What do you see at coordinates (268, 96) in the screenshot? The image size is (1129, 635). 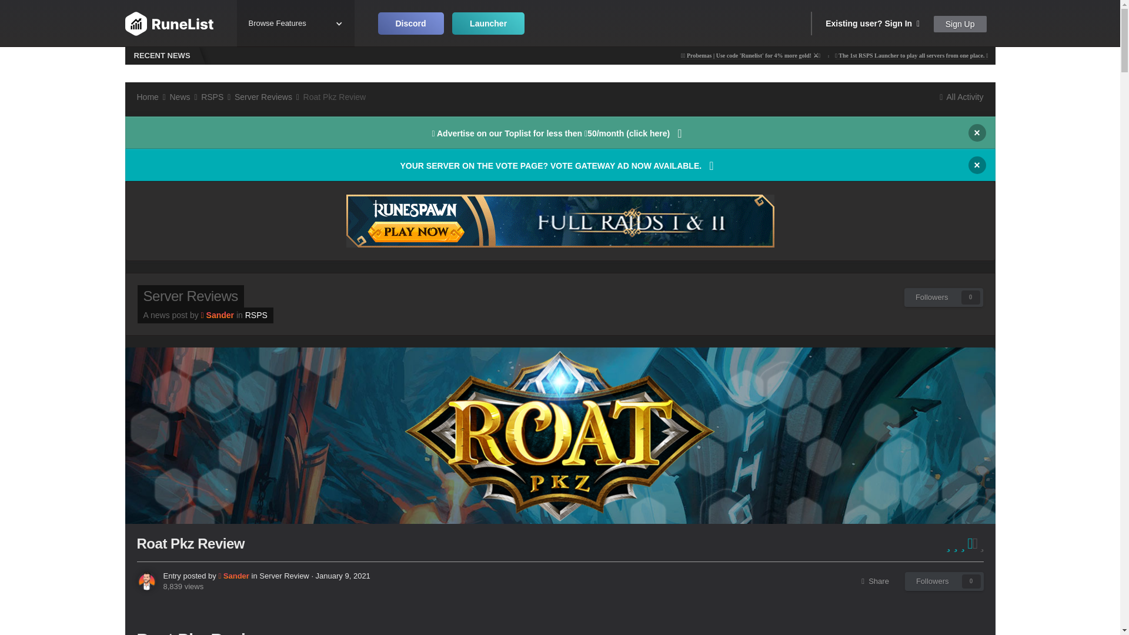 I see `Server Reviews` at bounding box center [268, 96].